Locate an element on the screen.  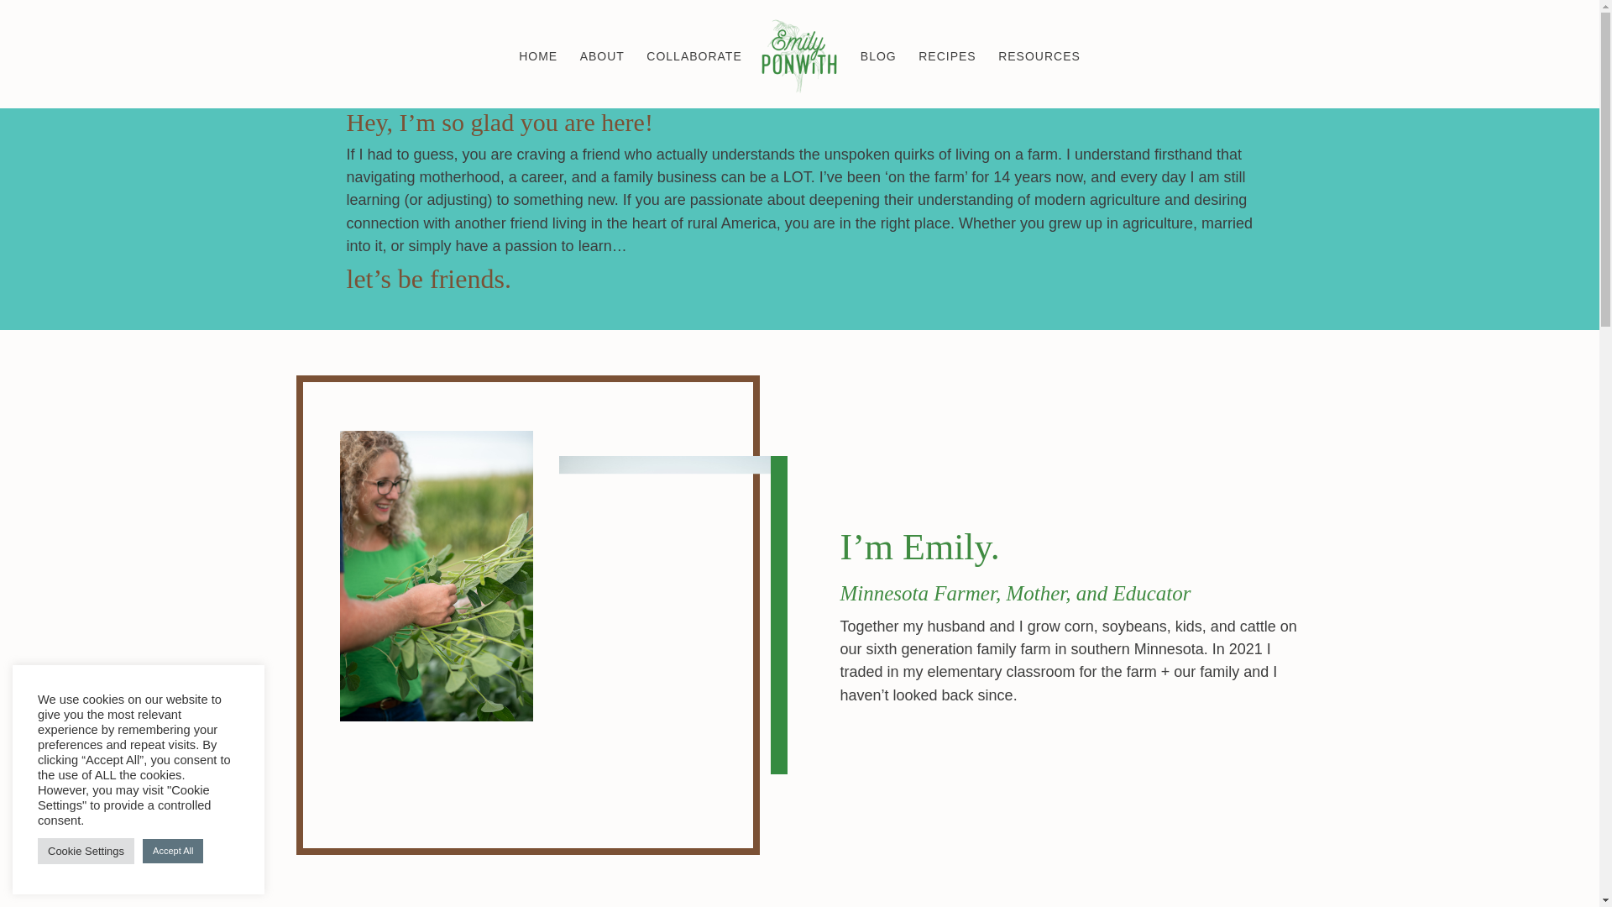
Accept All is located at coordinates (173, 852).